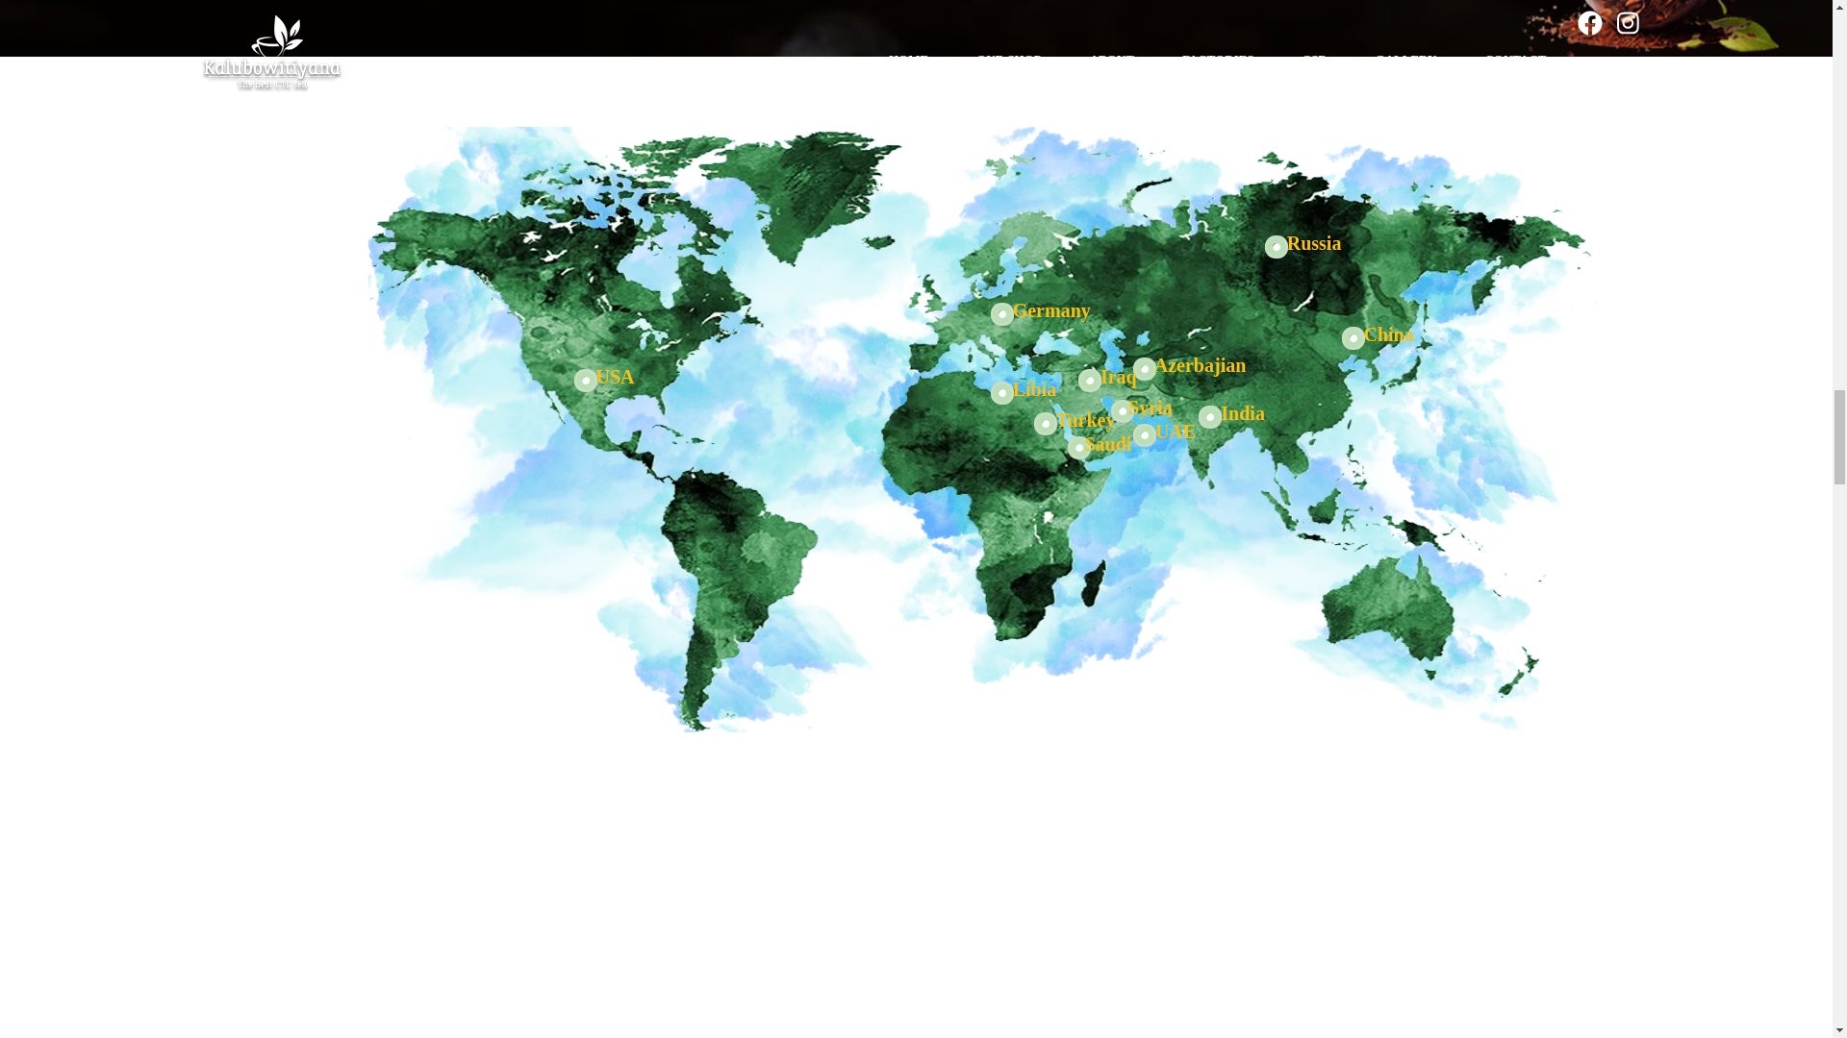 This screenshot has width=1847, height=1038. I want to click on UAE, so click(1045, 423).